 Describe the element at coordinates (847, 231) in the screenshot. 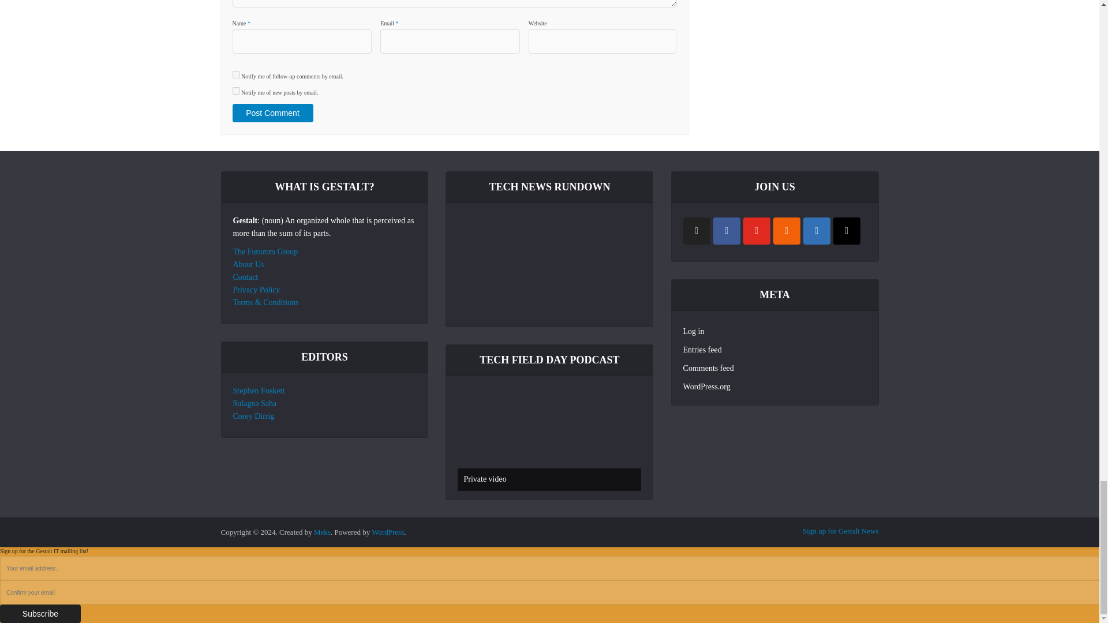

I see `Mail` at that location.